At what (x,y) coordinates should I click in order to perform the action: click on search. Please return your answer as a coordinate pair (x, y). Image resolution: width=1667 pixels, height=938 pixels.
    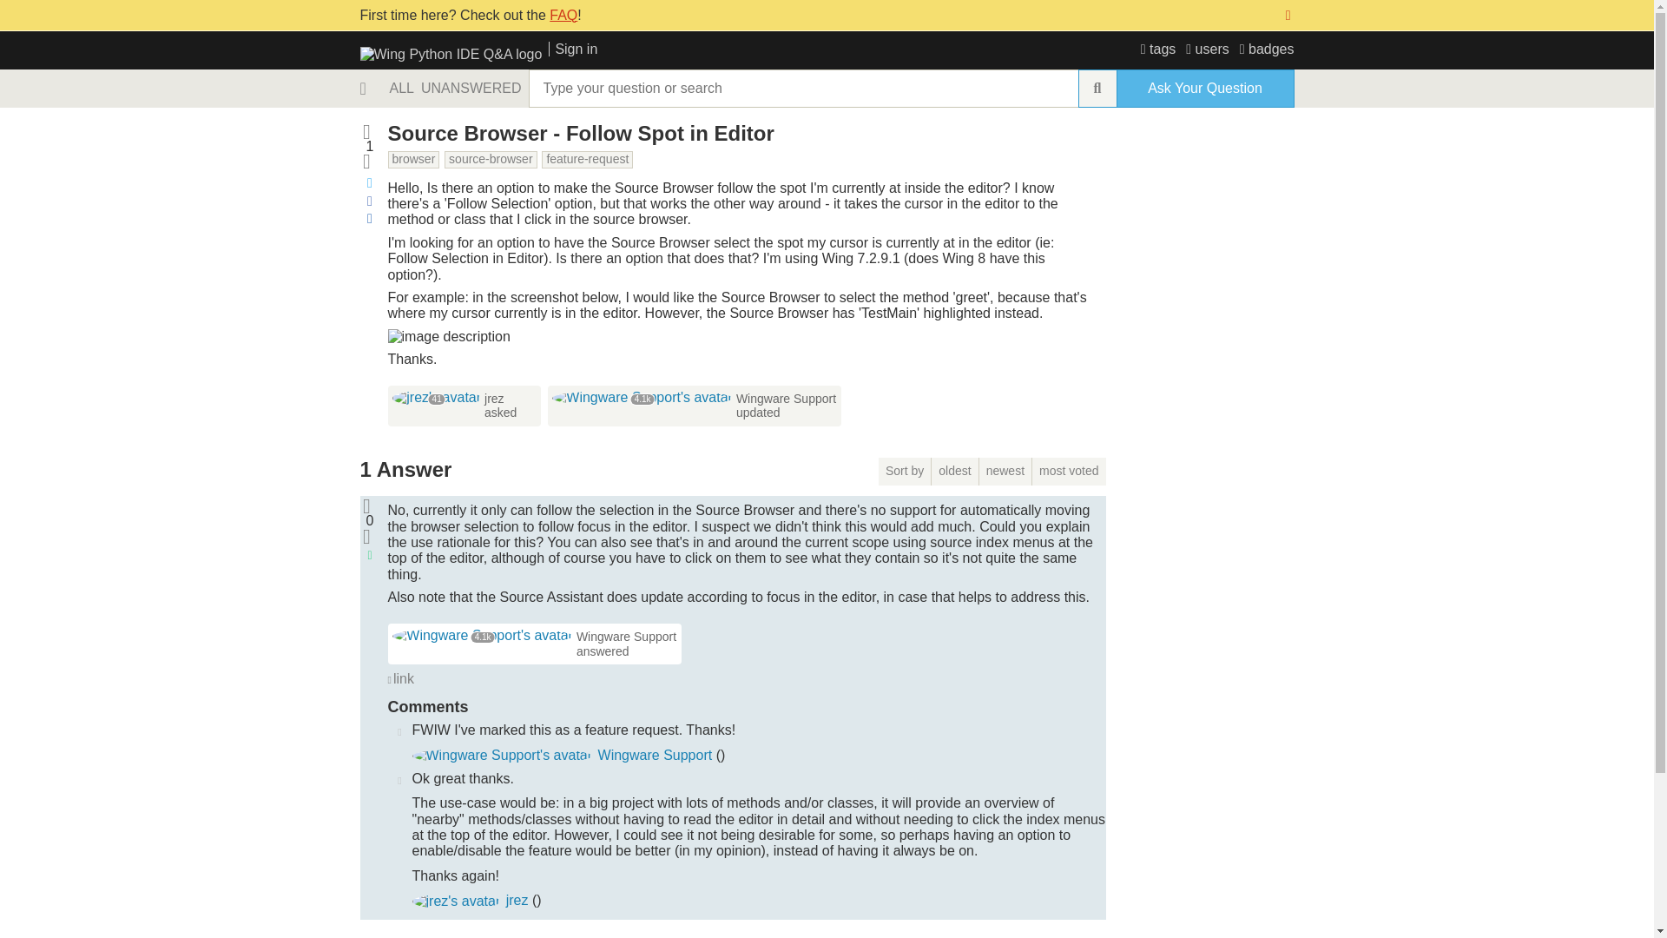
    Looking at the image, I should click on (1097, 89).